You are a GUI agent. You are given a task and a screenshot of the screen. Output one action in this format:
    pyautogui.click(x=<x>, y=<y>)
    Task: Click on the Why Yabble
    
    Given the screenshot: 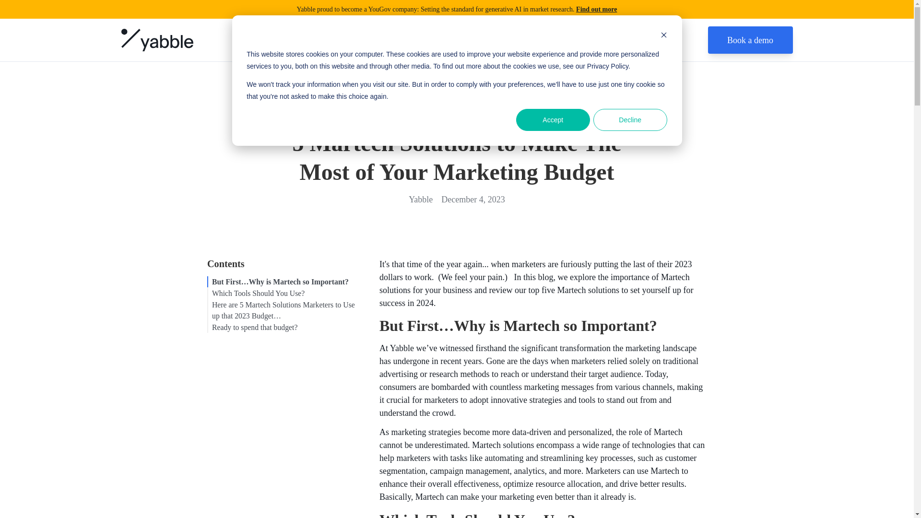 What is the action you would take?
    pyautogui.click(x=469, y=40)
    